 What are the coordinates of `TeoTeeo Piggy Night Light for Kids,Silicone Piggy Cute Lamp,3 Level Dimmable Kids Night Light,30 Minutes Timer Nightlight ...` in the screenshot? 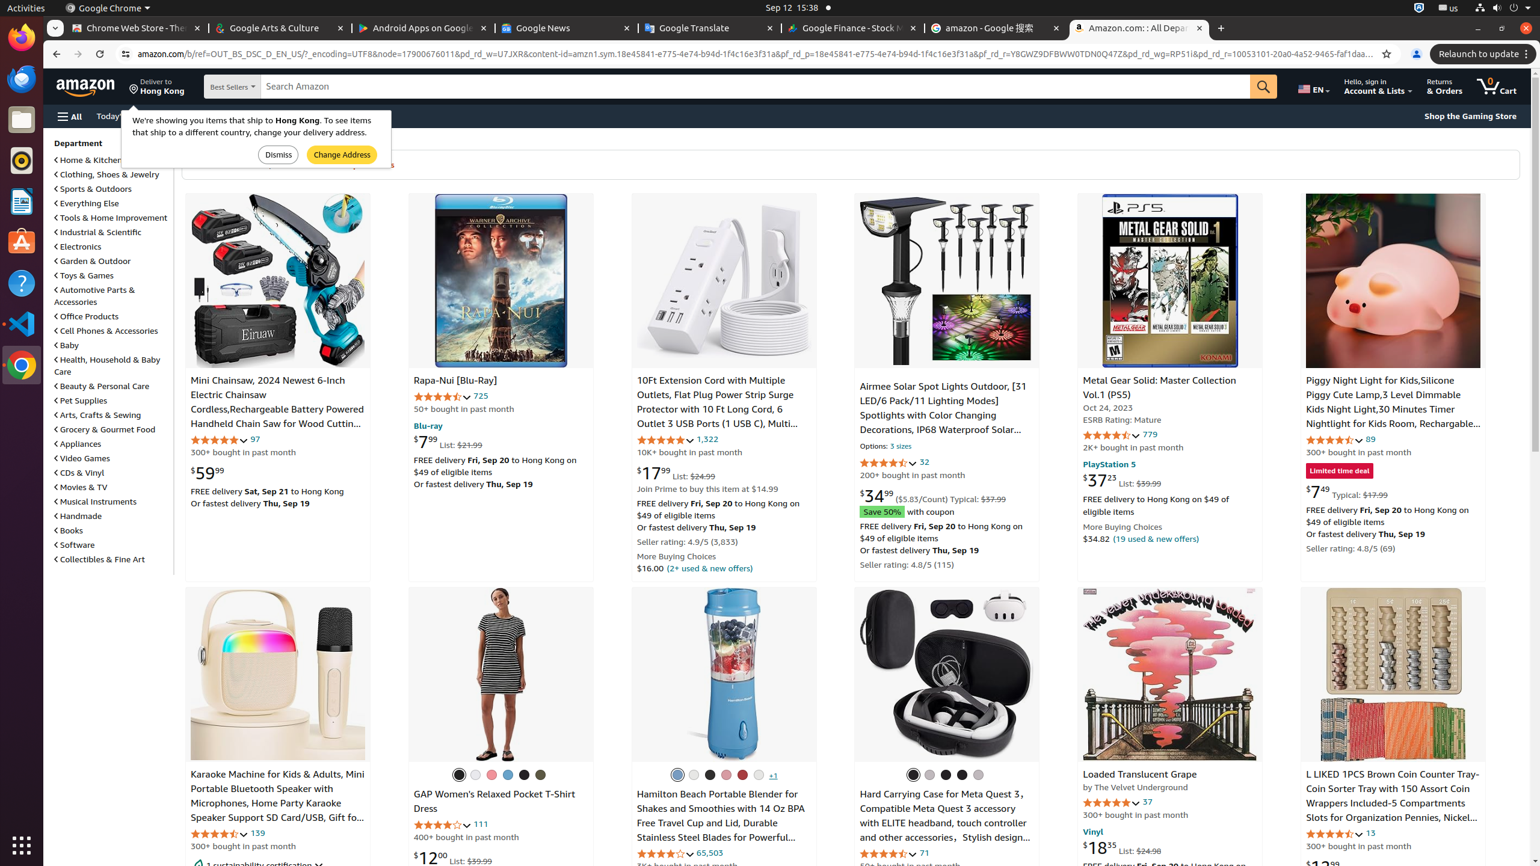 It's located at (1393, 281).